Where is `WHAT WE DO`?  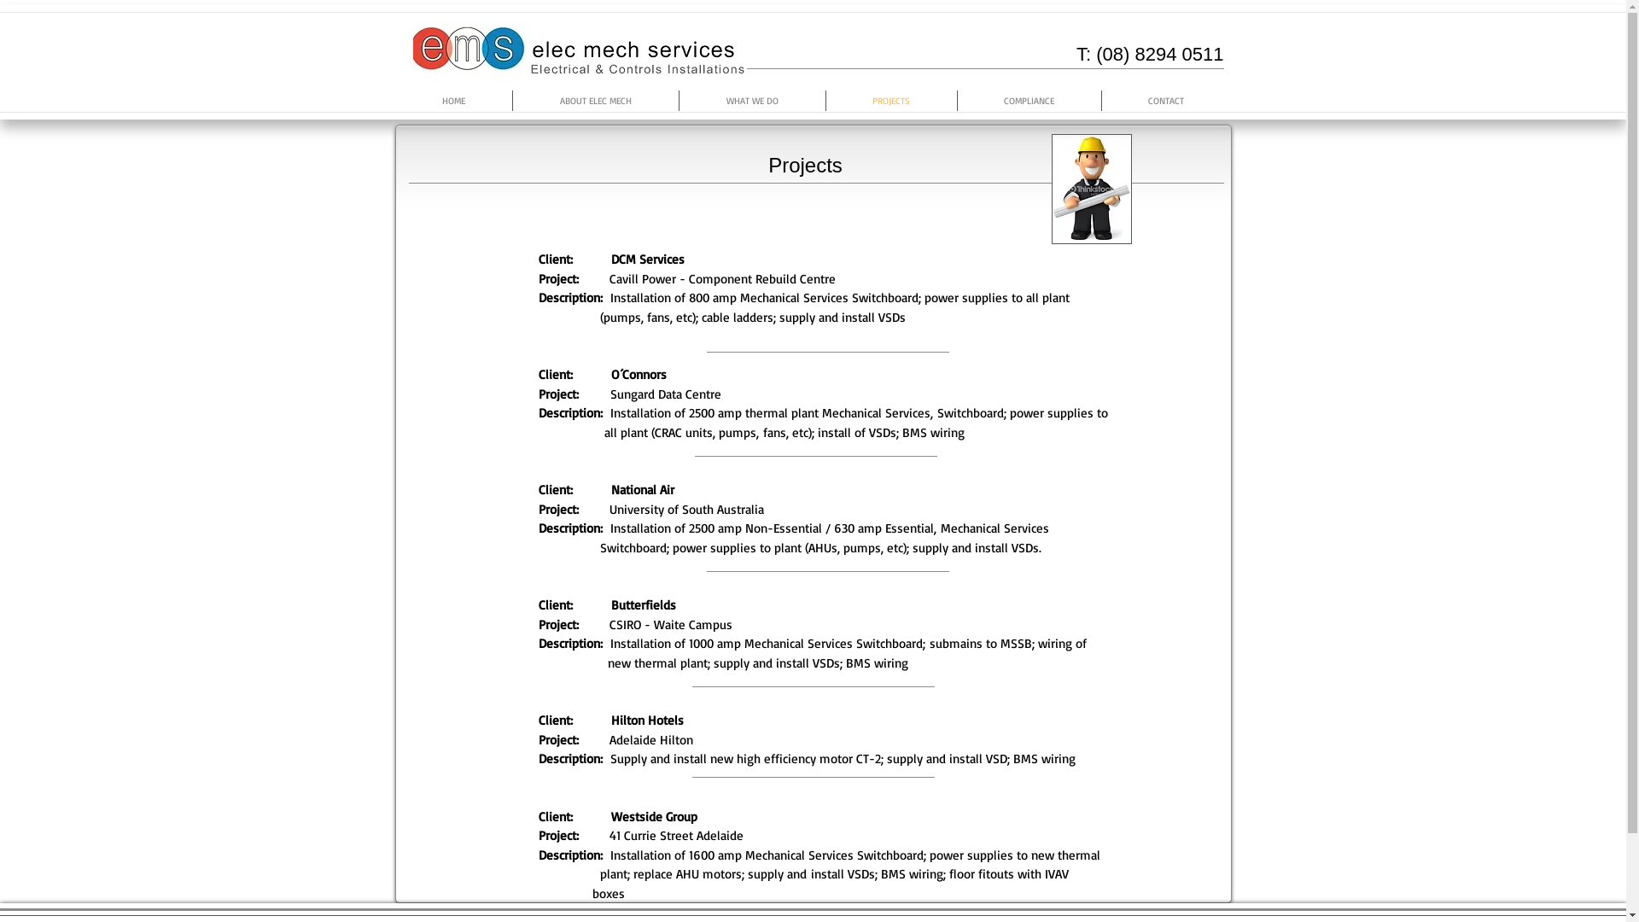 WHAT WE DO is located at coordinates (753, 101).